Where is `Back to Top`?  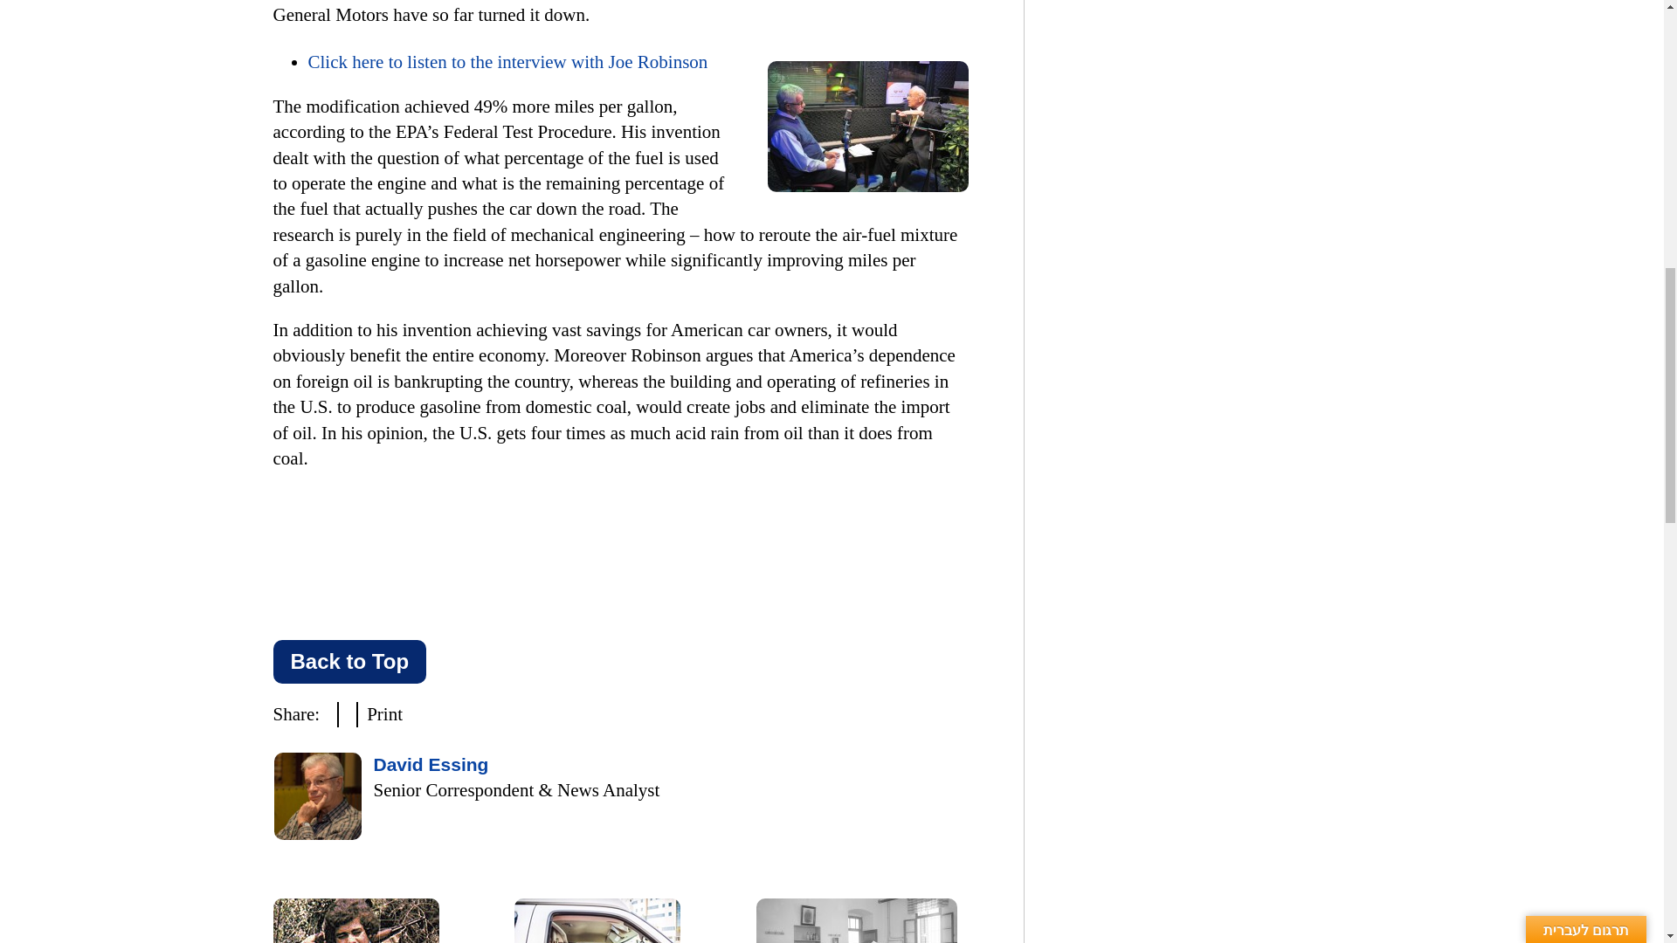
Back to Top is located at coordinates (349, 662).